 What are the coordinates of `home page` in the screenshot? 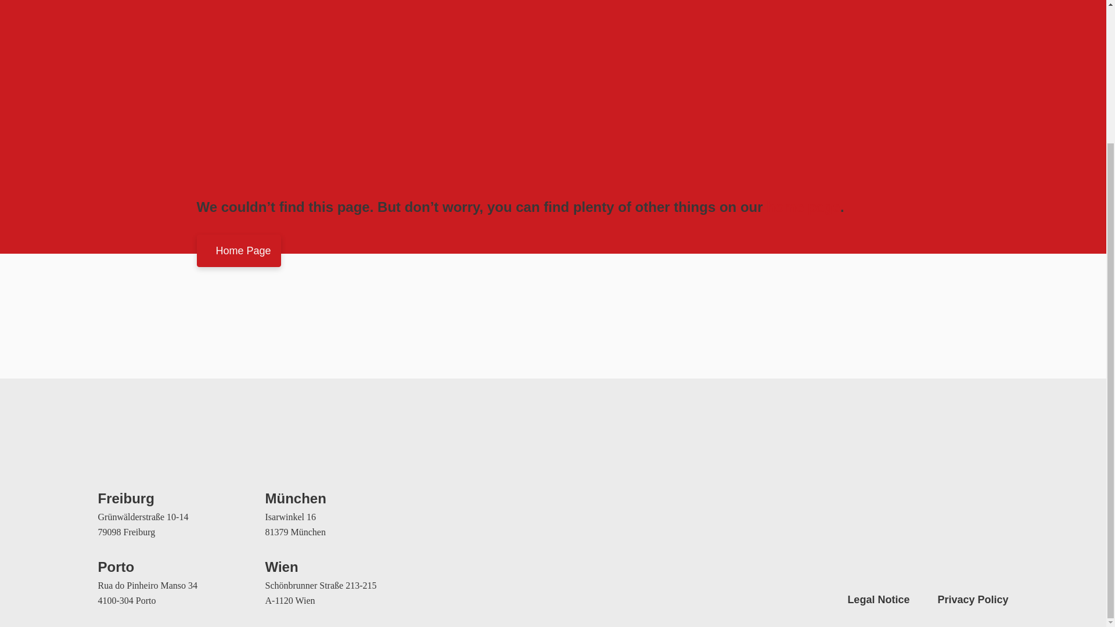 It's located at (804, 207).